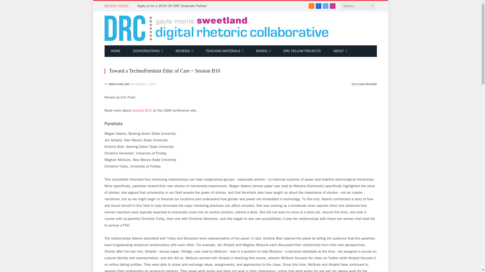 This screenshot has height=272, width=485. Describe the element at coordinates (119, 84) in the screenshot. I see `Posts by Sweetland DRC` at that location.